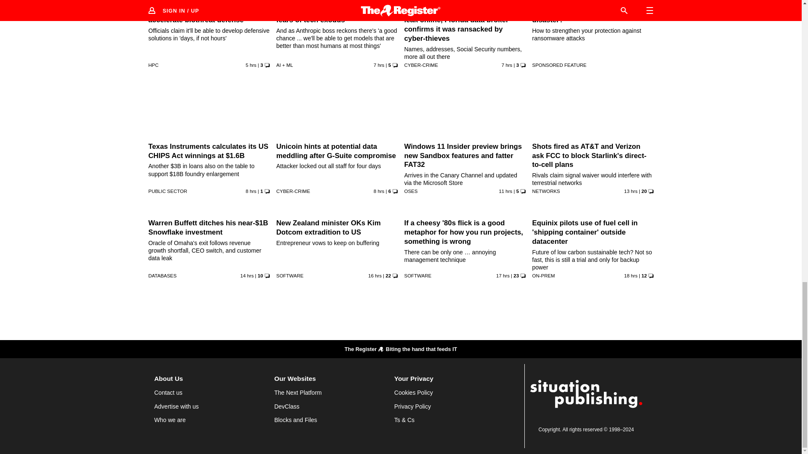 The height and width of the screenshot is (454, 808). Describe the element at coordinates (630, 191) in the screenshot. I see `16 Aug 2024 15:15` at that location.